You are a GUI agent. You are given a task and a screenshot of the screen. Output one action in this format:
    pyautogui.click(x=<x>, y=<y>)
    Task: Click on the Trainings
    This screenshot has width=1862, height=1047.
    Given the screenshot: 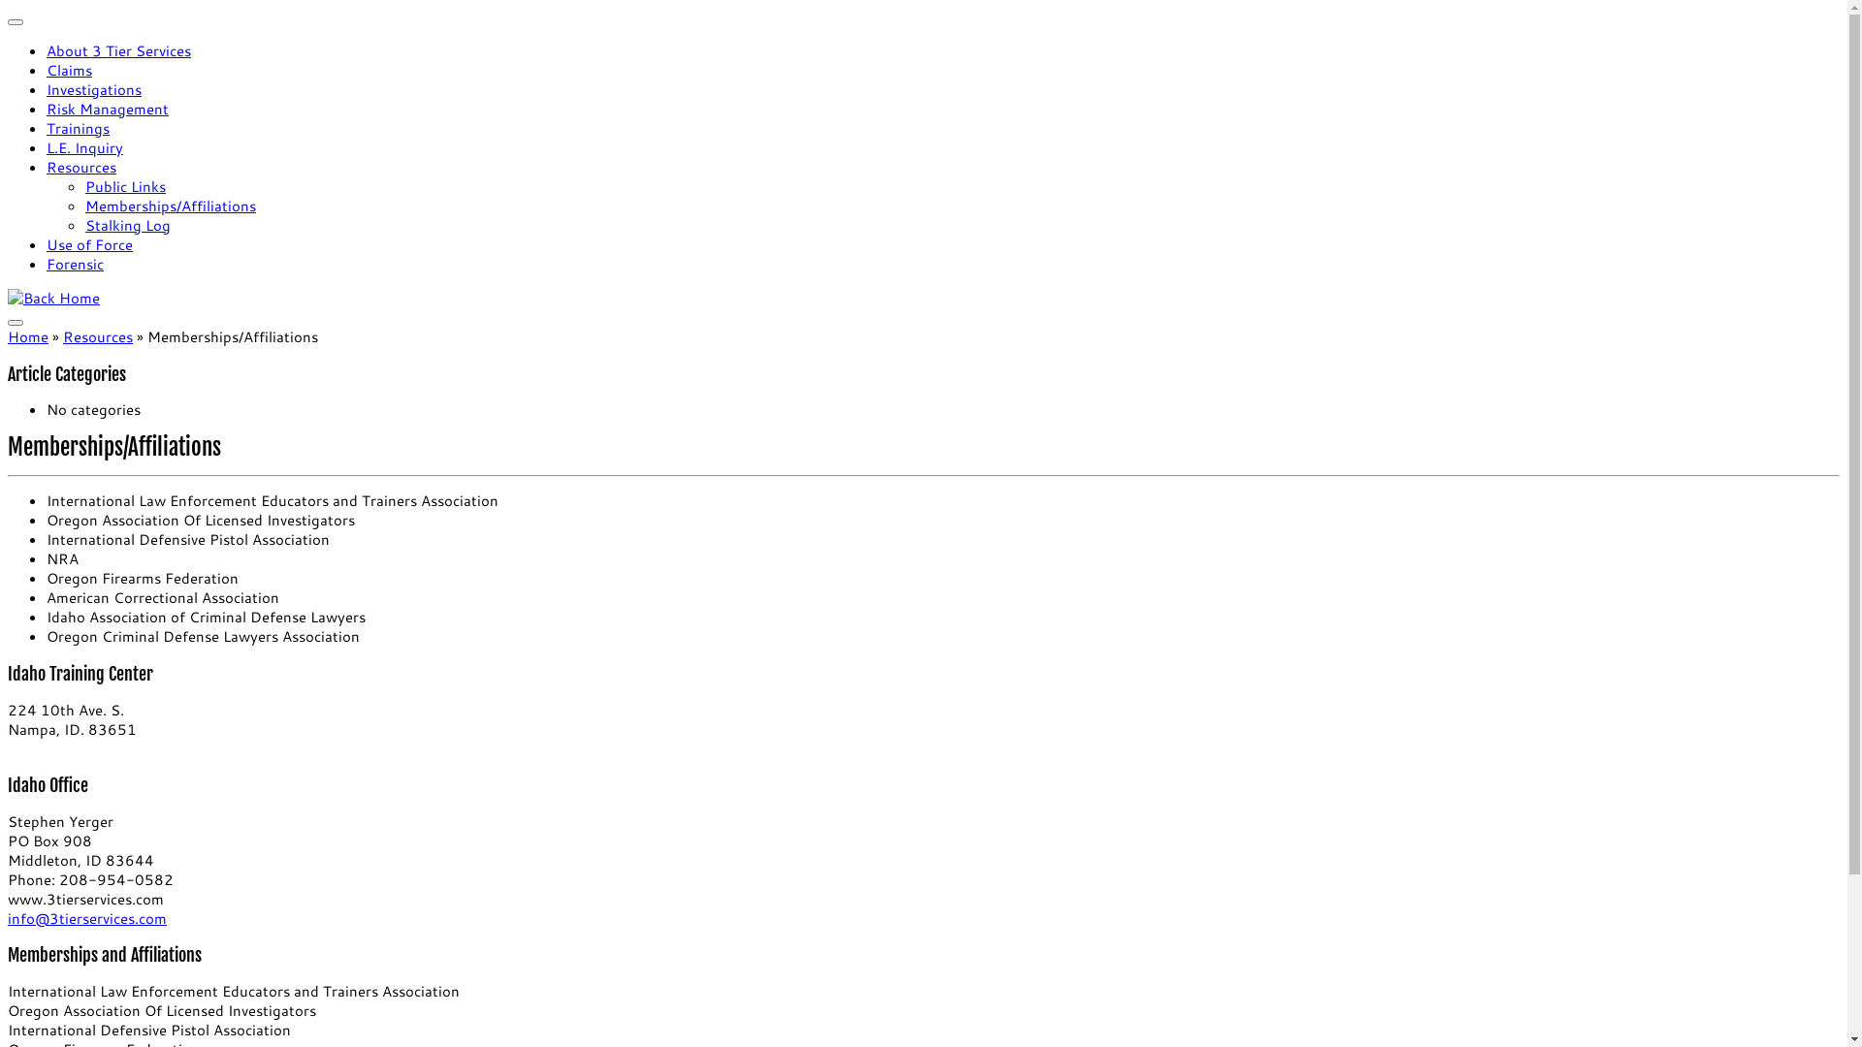 What is the action you would take?
    pyautogui.click(x=78, y=128)
    